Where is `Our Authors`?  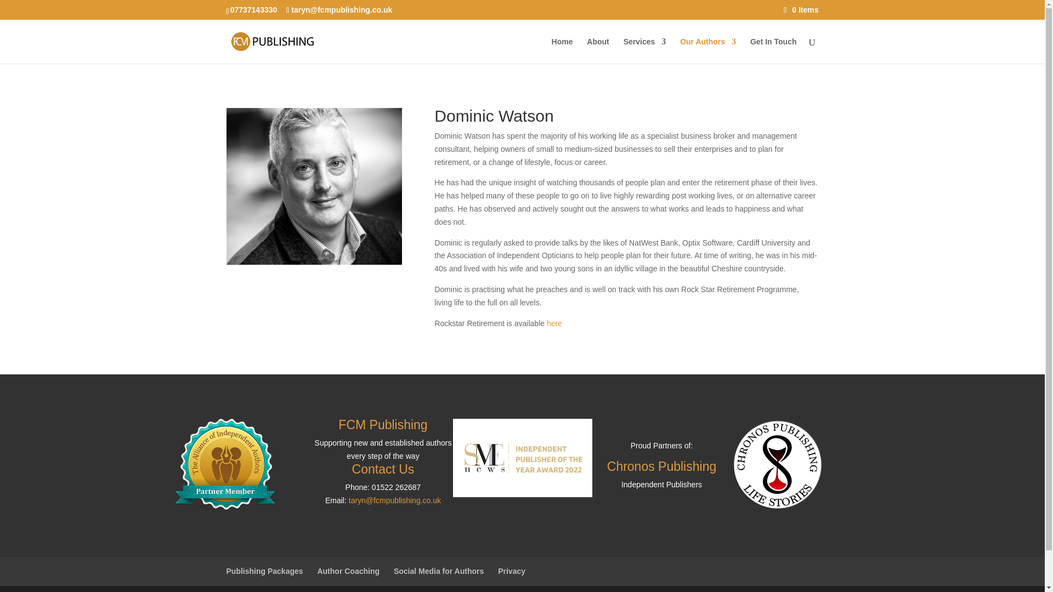
Our Authors is located at coordinates (708, 50).